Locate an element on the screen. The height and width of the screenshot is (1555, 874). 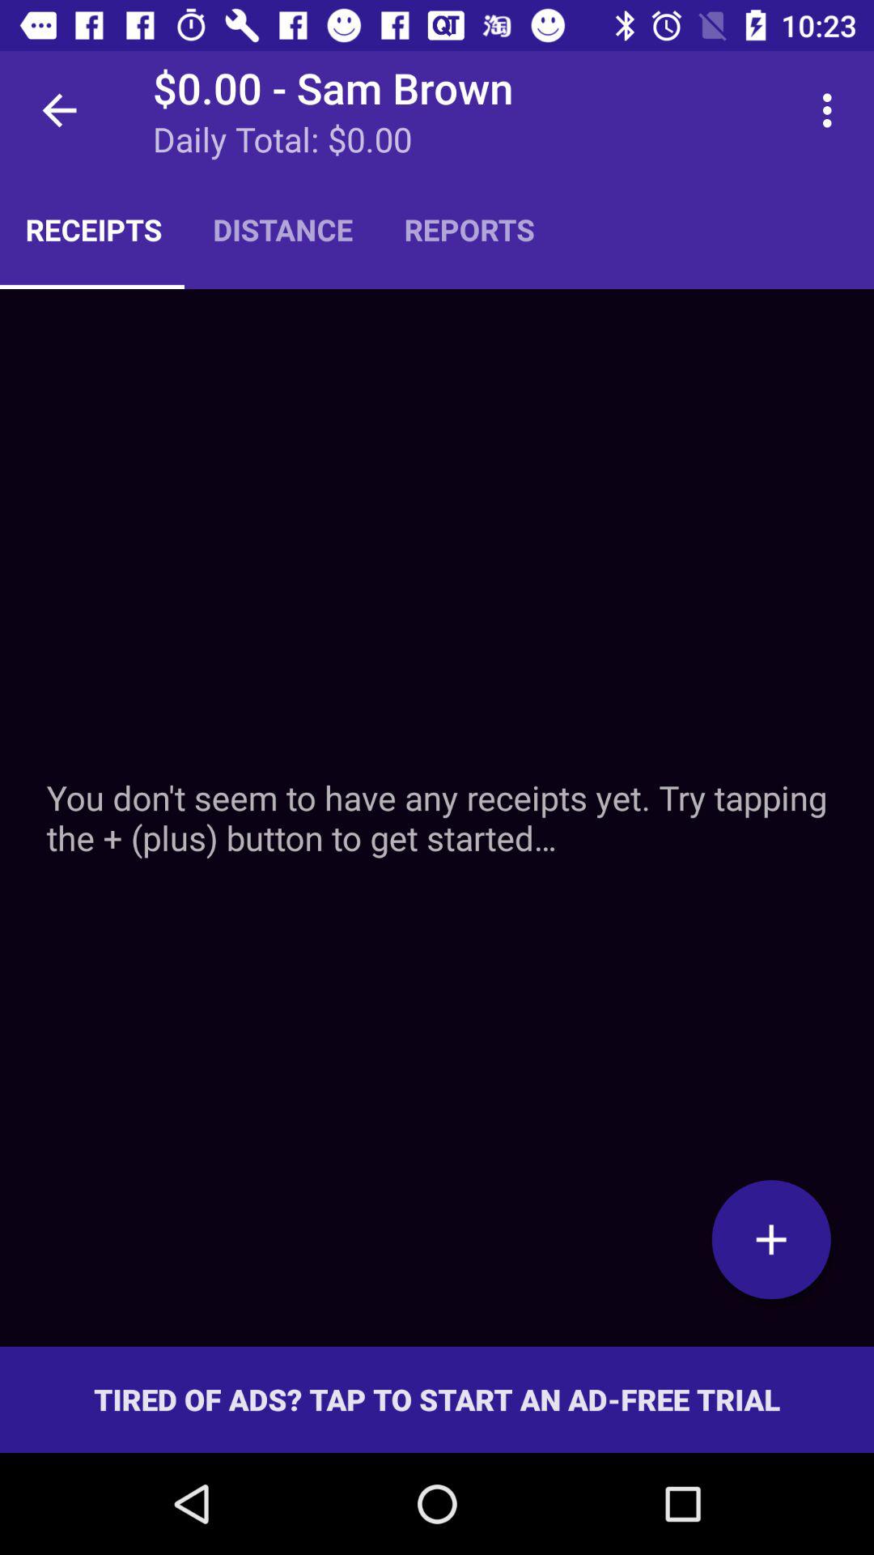
swipe until the reports item is located at coordinates (469, 229).